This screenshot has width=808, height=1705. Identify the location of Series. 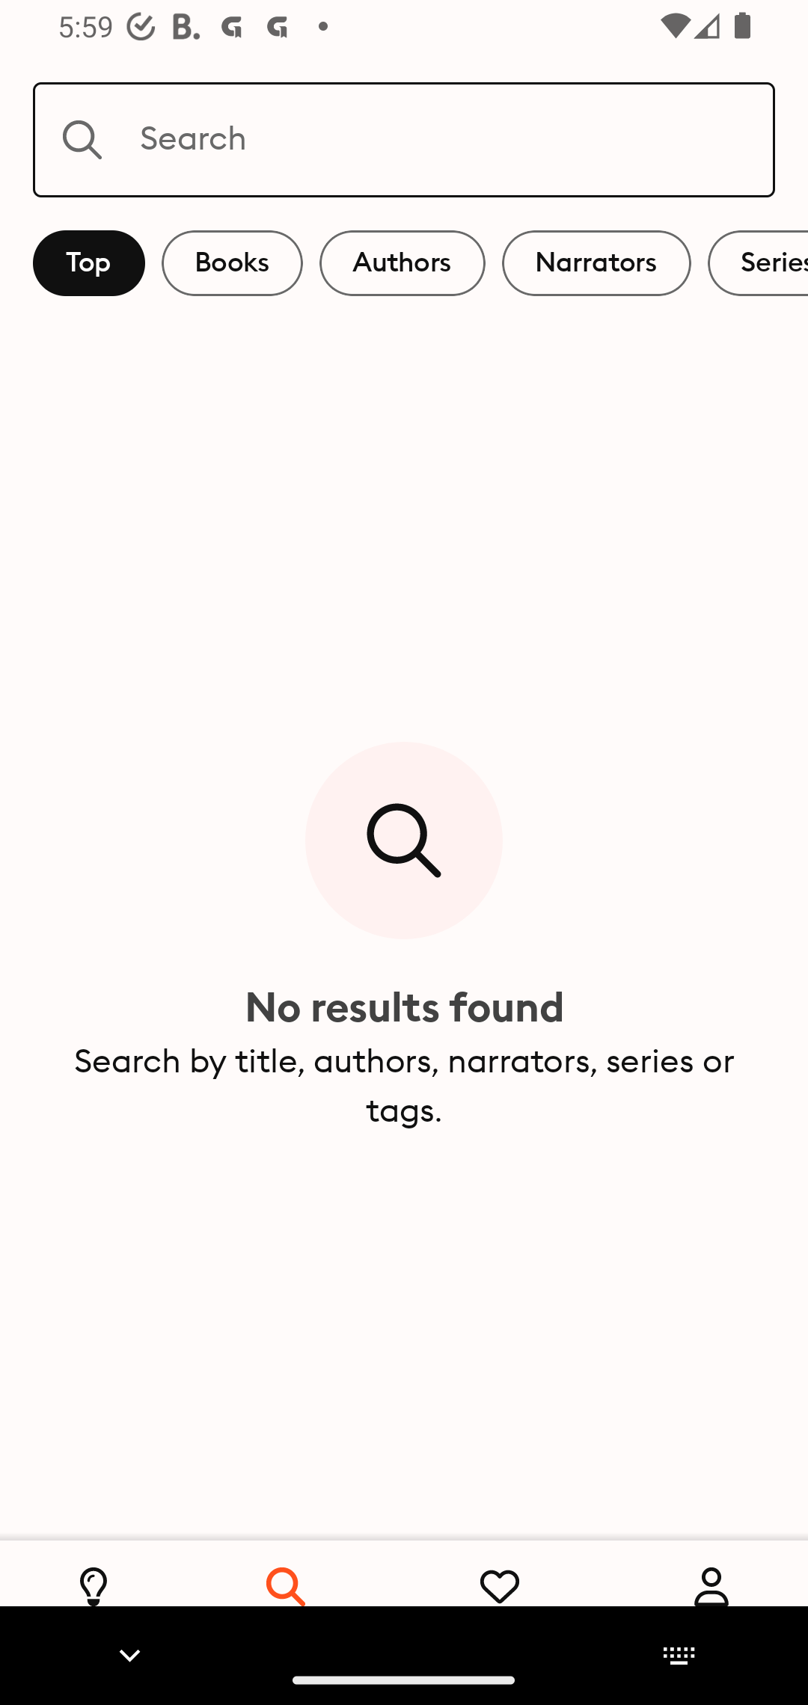
(758, 263).